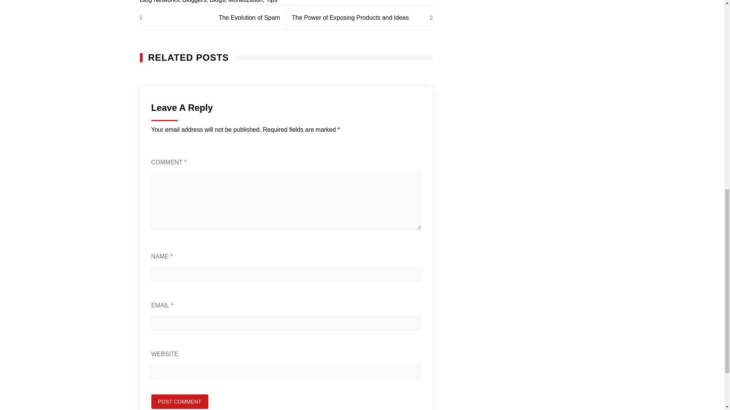 The height and width of the screenshot is (410, 730). What do you see at coordinates (213, 17) in the screenshot?
I see `The Evolution of Spam` at bounding box center [213, 17].